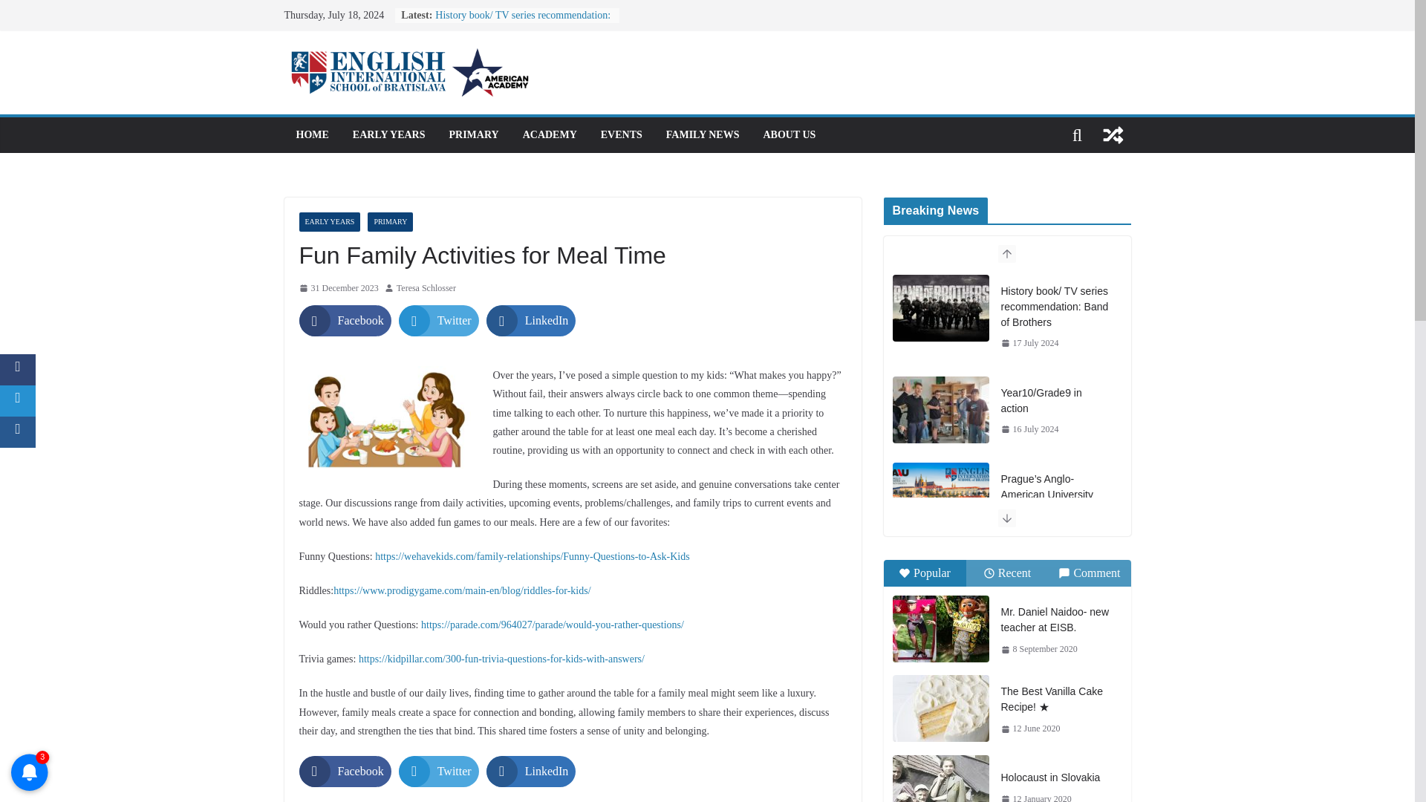  Describe the element at coordinates (789, 135) in the screenshot. I see `ABOUT US` at that location.